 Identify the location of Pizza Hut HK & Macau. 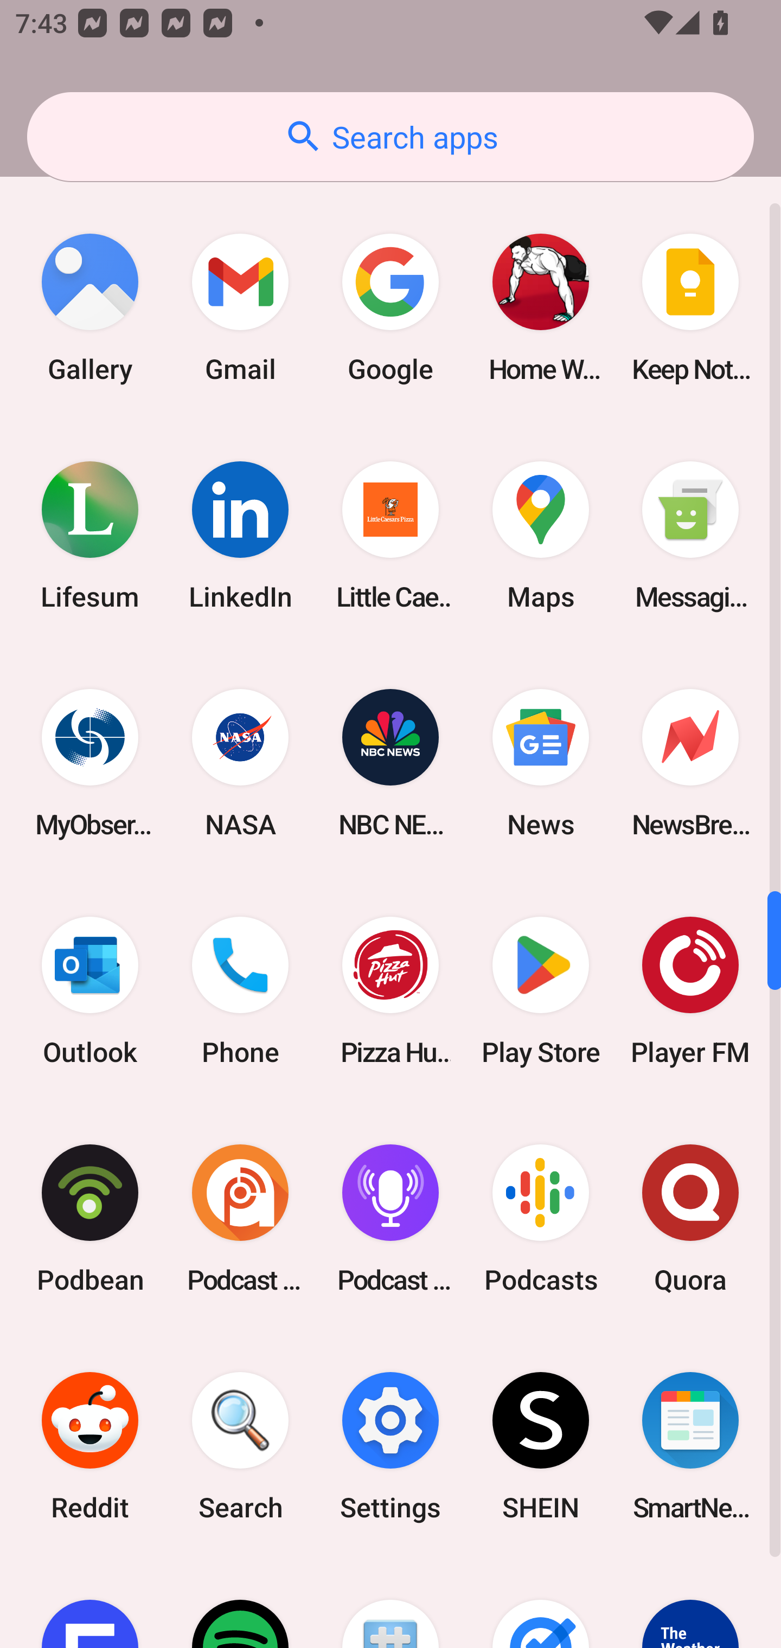
(390, 990).